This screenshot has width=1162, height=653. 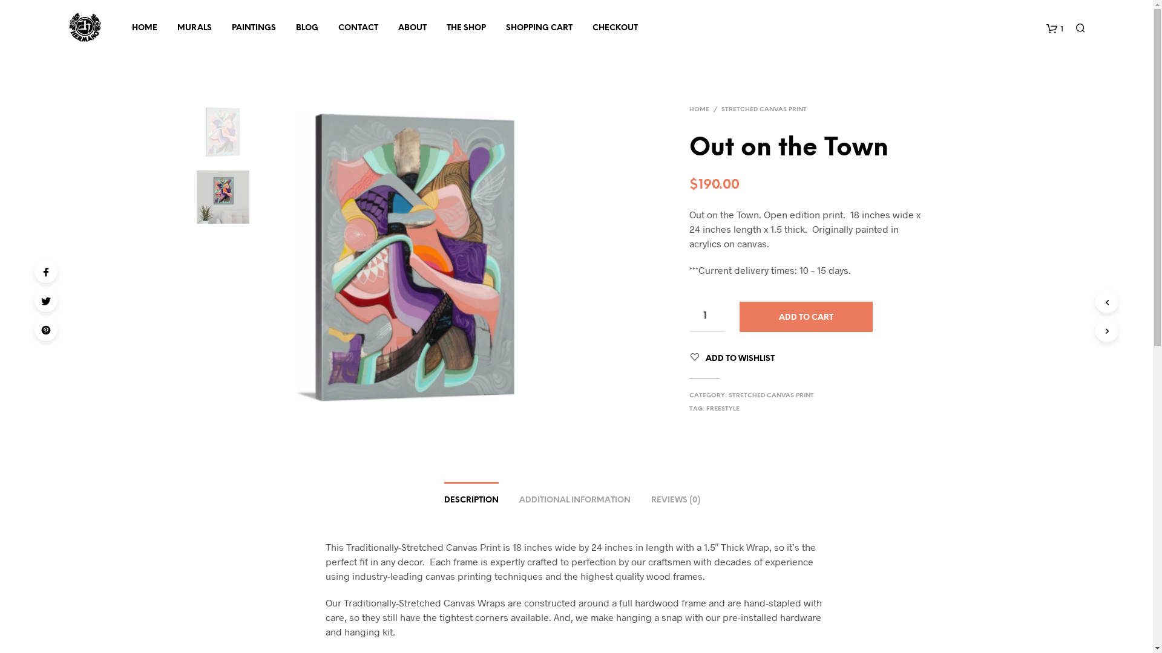 I want to click on Facebook, so click(x=46, y=271).